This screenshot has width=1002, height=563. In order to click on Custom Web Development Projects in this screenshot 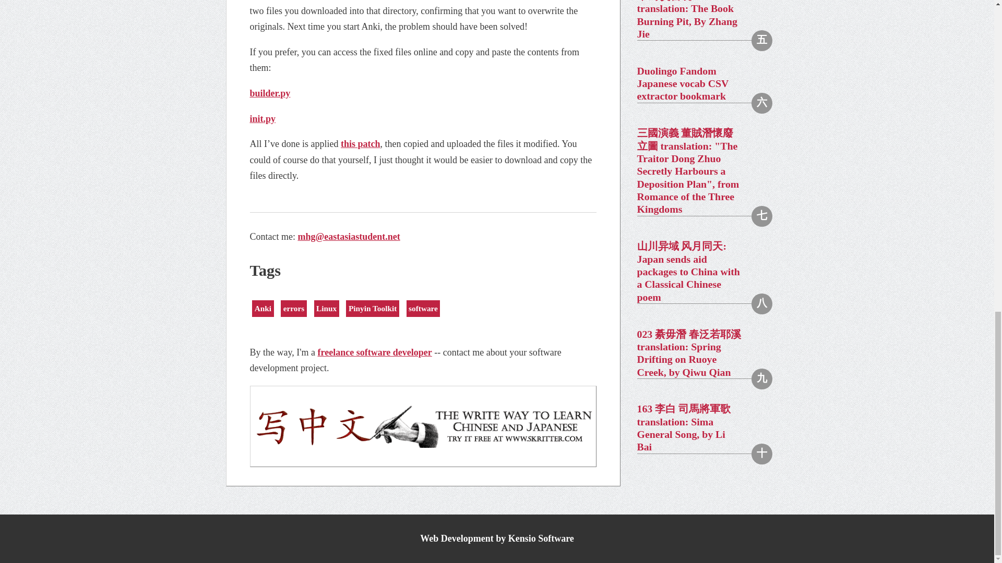, I will do `click(497, 538)`.